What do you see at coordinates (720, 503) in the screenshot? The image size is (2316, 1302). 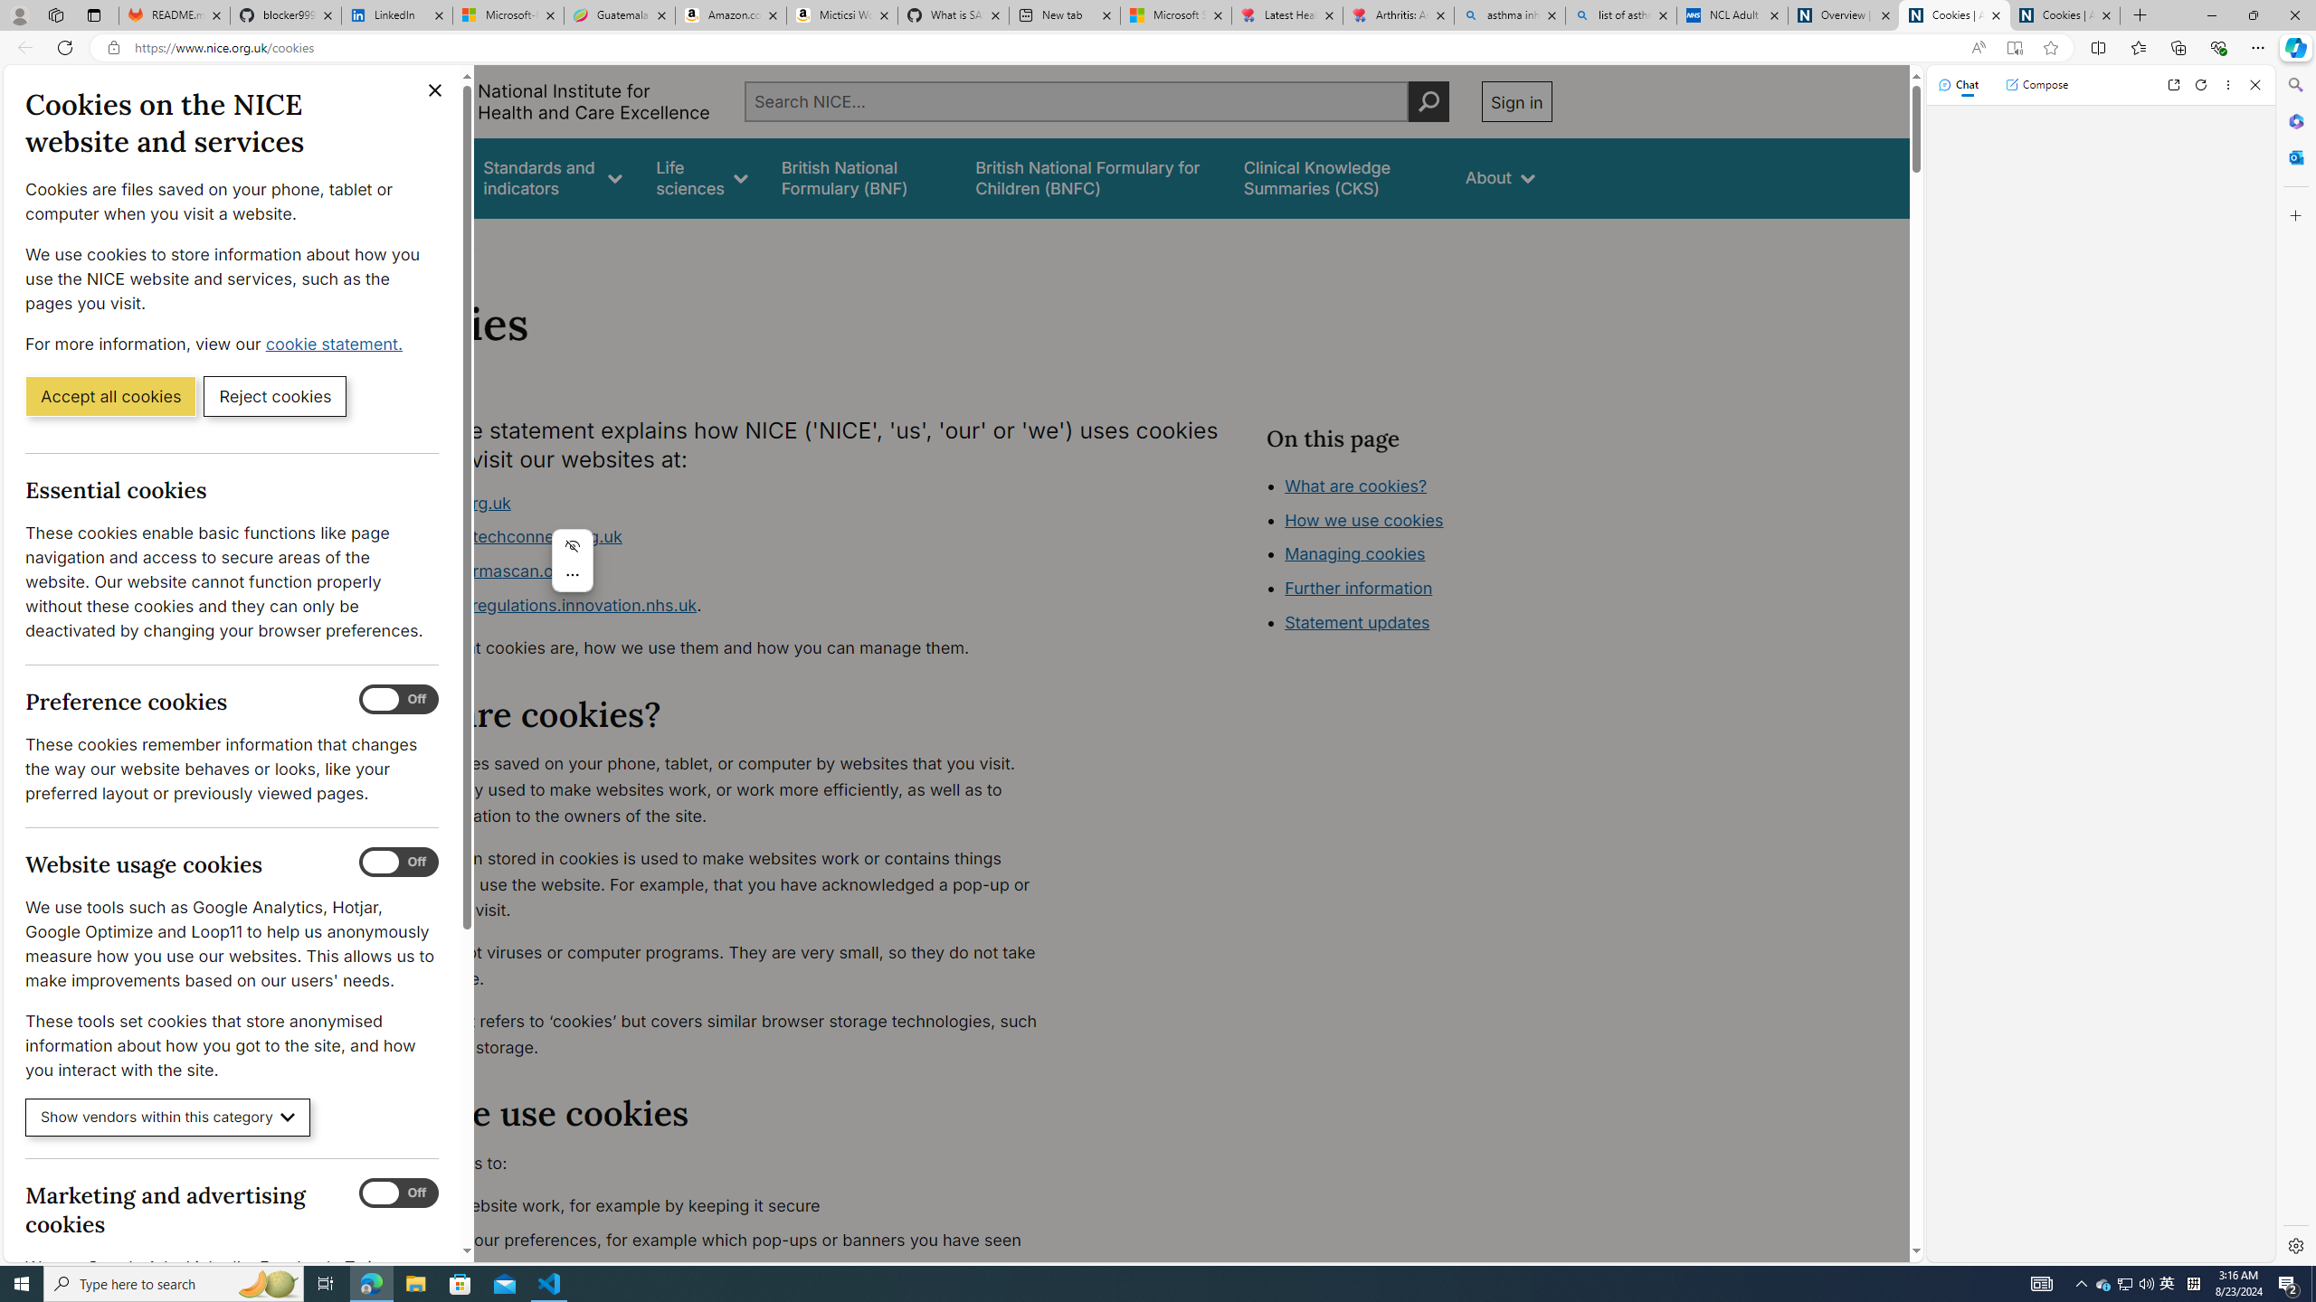 I see `www.nice.org.uk` at bounding box center [720, 503].